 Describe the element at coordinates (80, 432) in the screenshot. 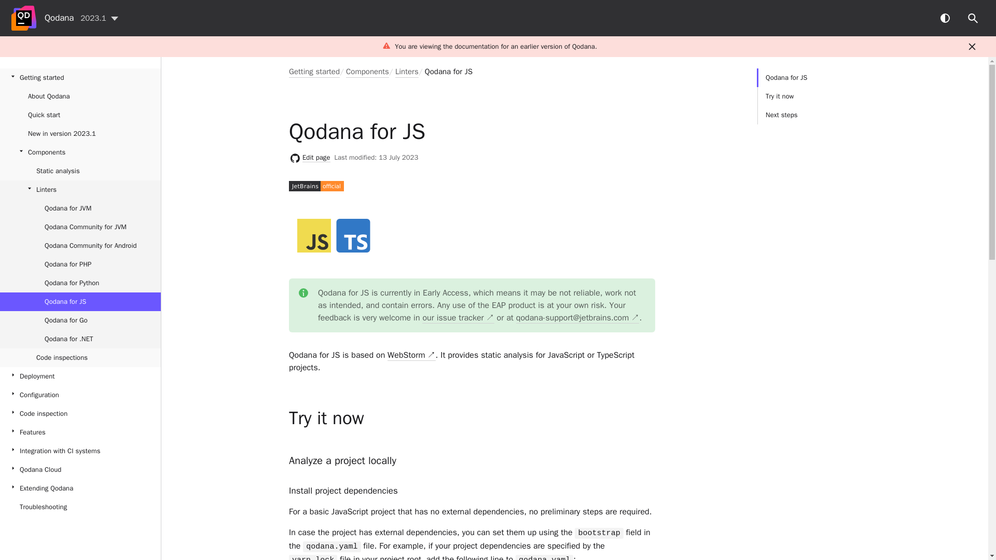

I see `Features` at that location.